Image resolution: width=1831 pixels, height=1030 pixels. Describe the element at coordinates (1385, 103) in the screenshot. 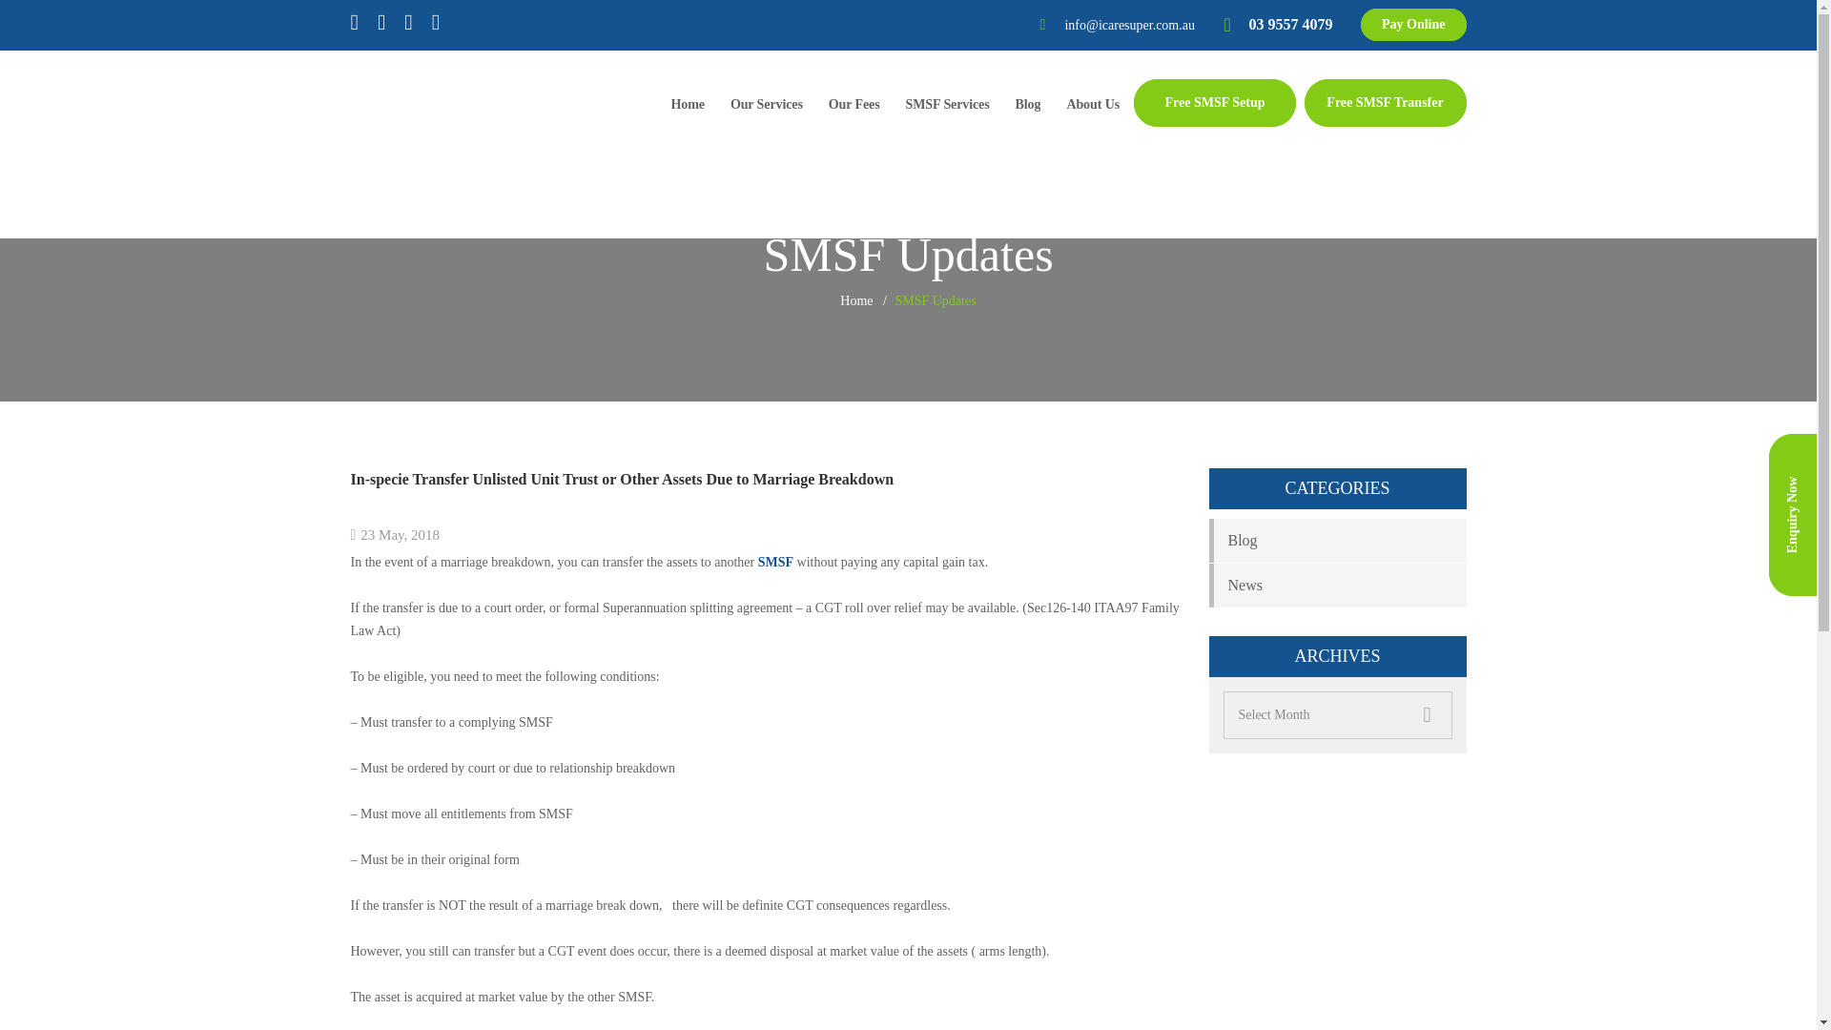

I see `Free SMSF Transfer` at that location.